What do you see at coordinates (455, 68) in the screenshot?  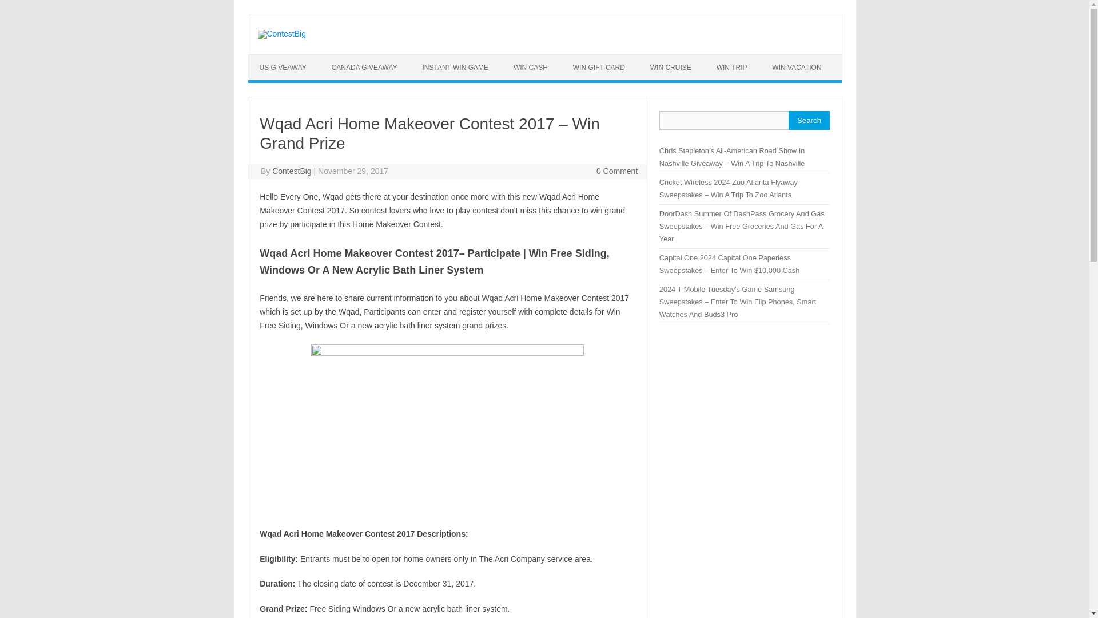 I see `INSTANT WIN GAME` at bounding box center [455, 68].